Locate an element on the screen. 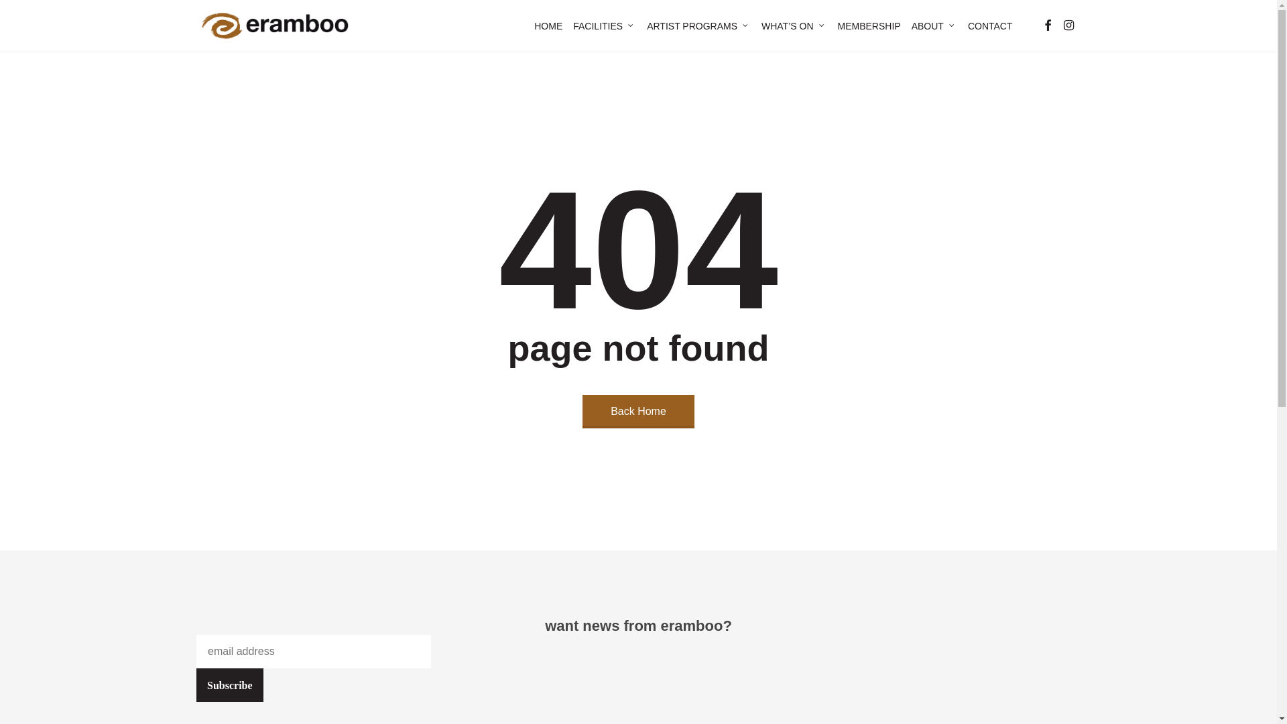 This screenshot has width=1287, height=724. MEMBERSHIP is located at coordinates (869, 26).